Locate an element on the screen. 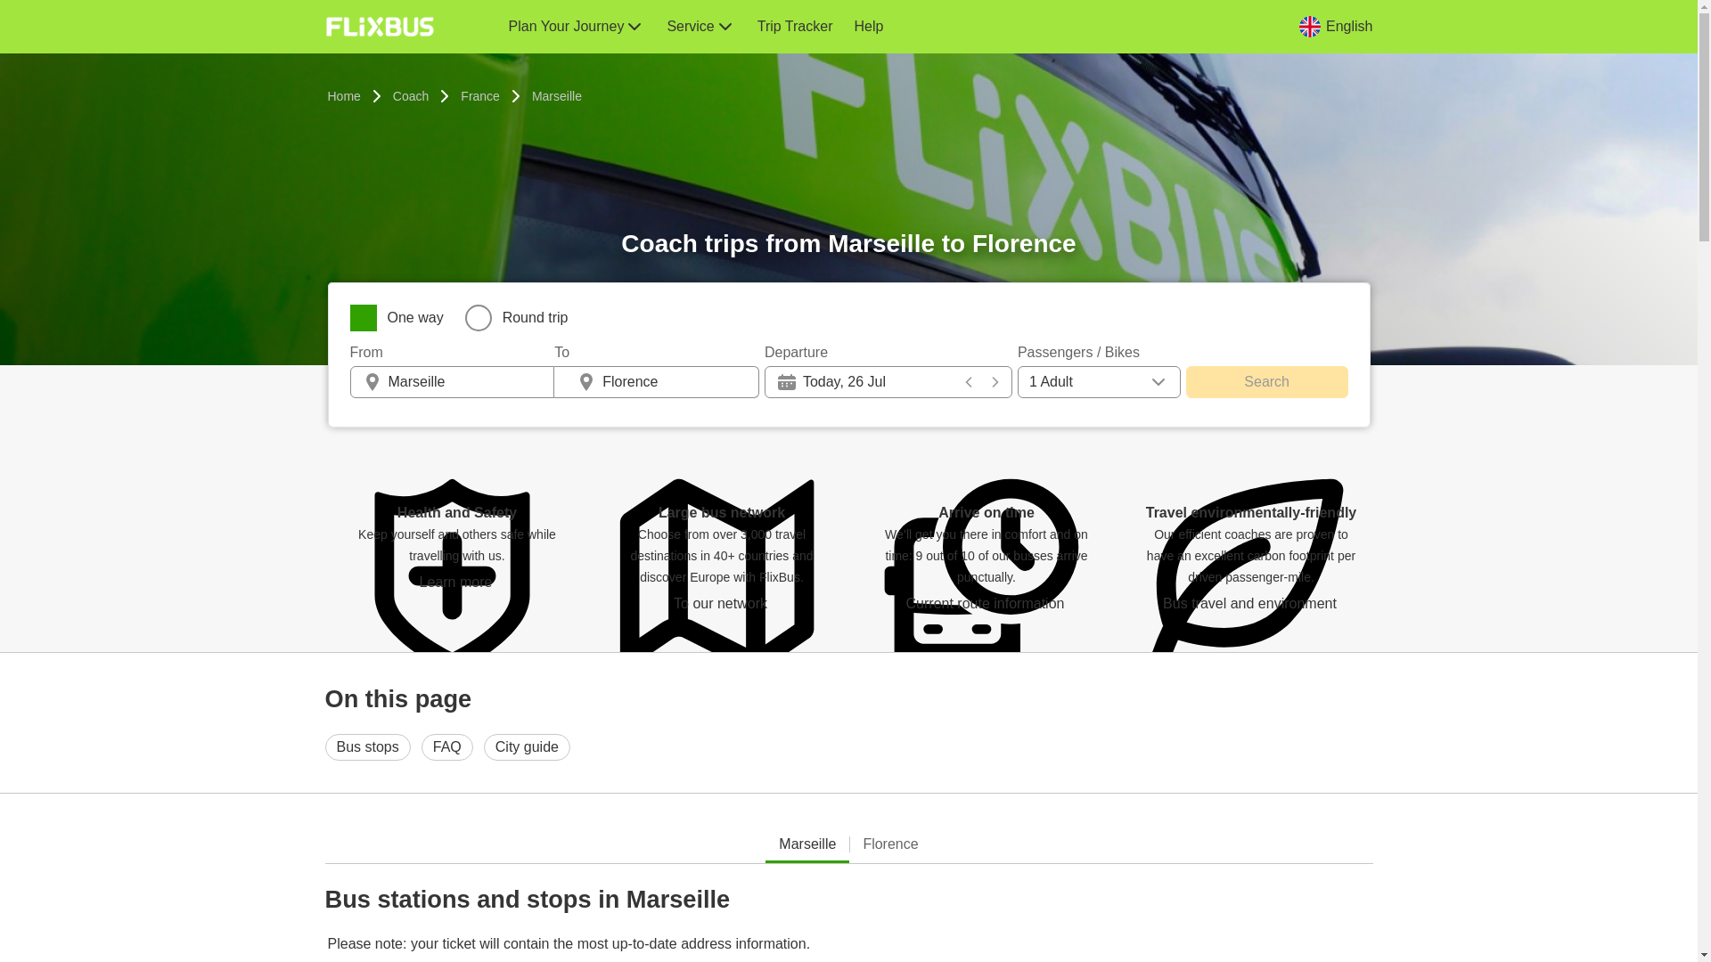 Image resolution: width=1711 pixels, height=962 pixels. Help is located at coordinates (868, 27).